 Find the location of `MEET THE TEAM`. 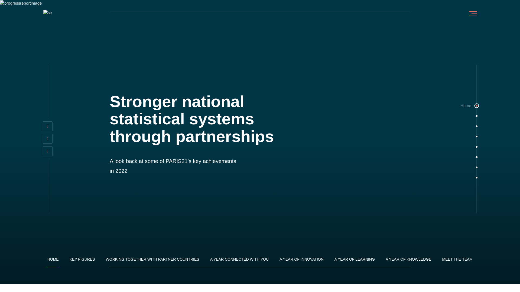

MEET THE TEAM is located at coordinates (457, 261).